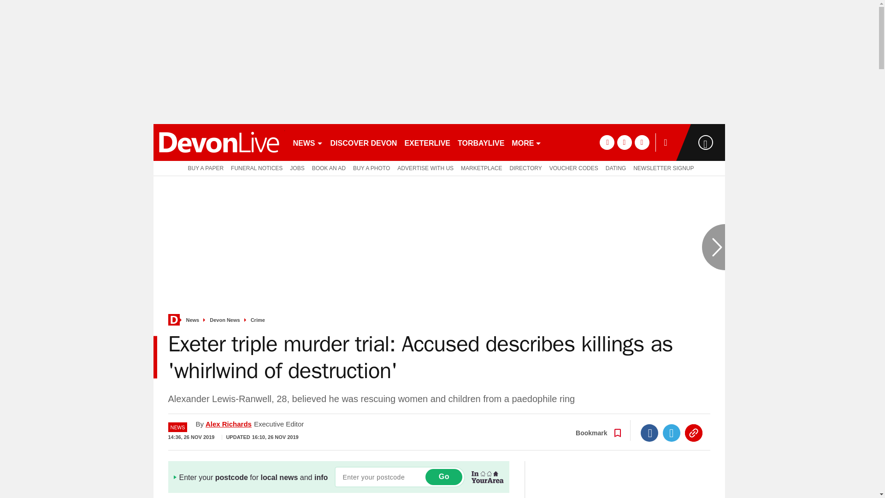 The width and height of the screenshot is (885, 498). Describe the element at coordinates (218, 142) in the screenshot. I see `devonlive` at that location.